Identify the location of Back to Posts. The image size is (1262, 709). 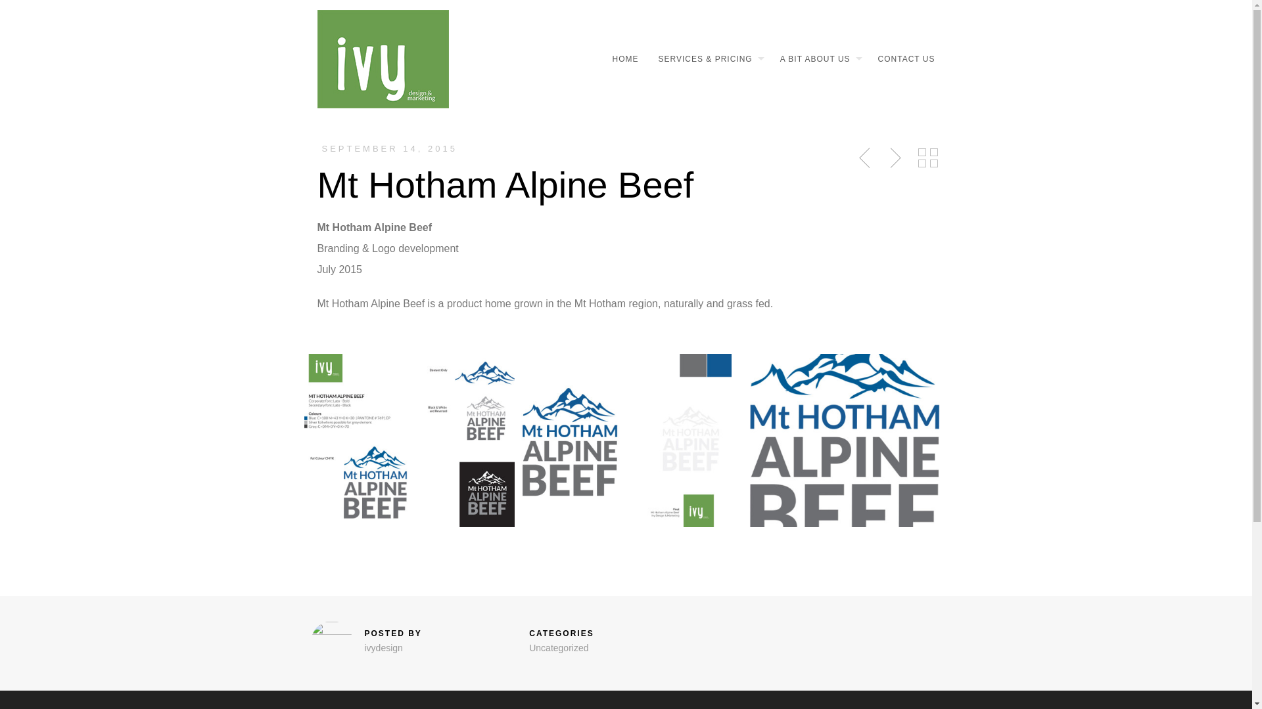
(927, 158).